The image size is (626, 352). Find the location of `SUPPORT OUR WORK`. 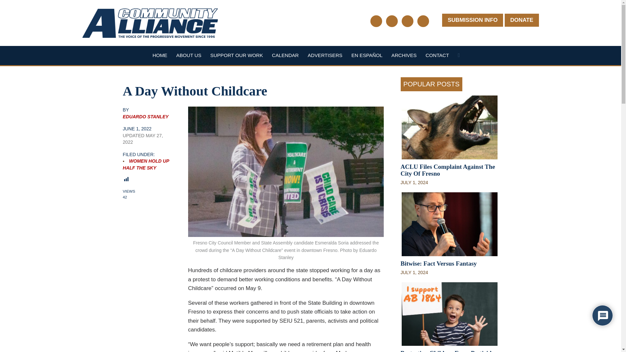

SUPPORT OUR WORK is located at coordinates (237, 55).